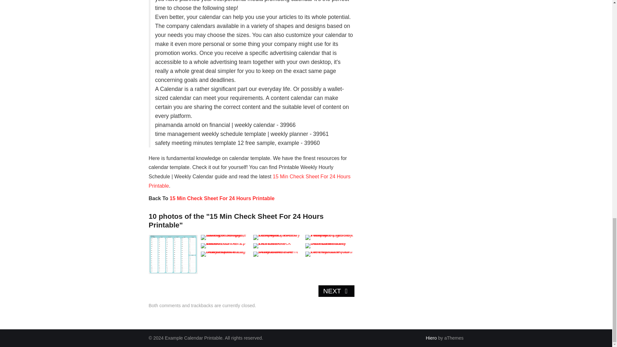  What do you see at coordinates (336, 291) in the screenshot?
I see `NEXT` at bounding box center [336, 291].